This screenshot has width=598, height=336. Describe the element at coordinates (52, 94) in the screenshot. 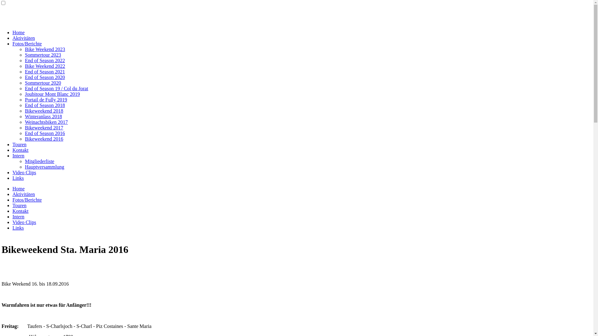

I see `Joubitour Mont Blanc 2019` at that location.